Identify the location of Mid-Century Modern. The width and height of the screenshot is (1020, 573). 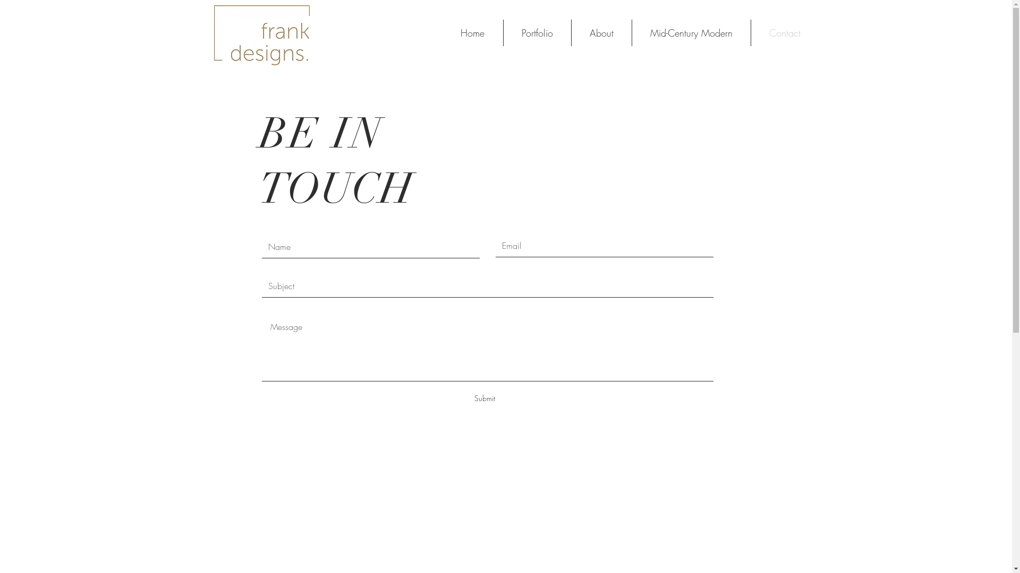
(691, 33).